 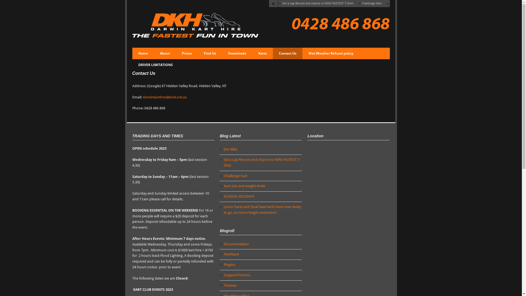 What do you see at coordinates (143, 53) in the screenshot?
I see `Home` at bounding box center [143, 53].